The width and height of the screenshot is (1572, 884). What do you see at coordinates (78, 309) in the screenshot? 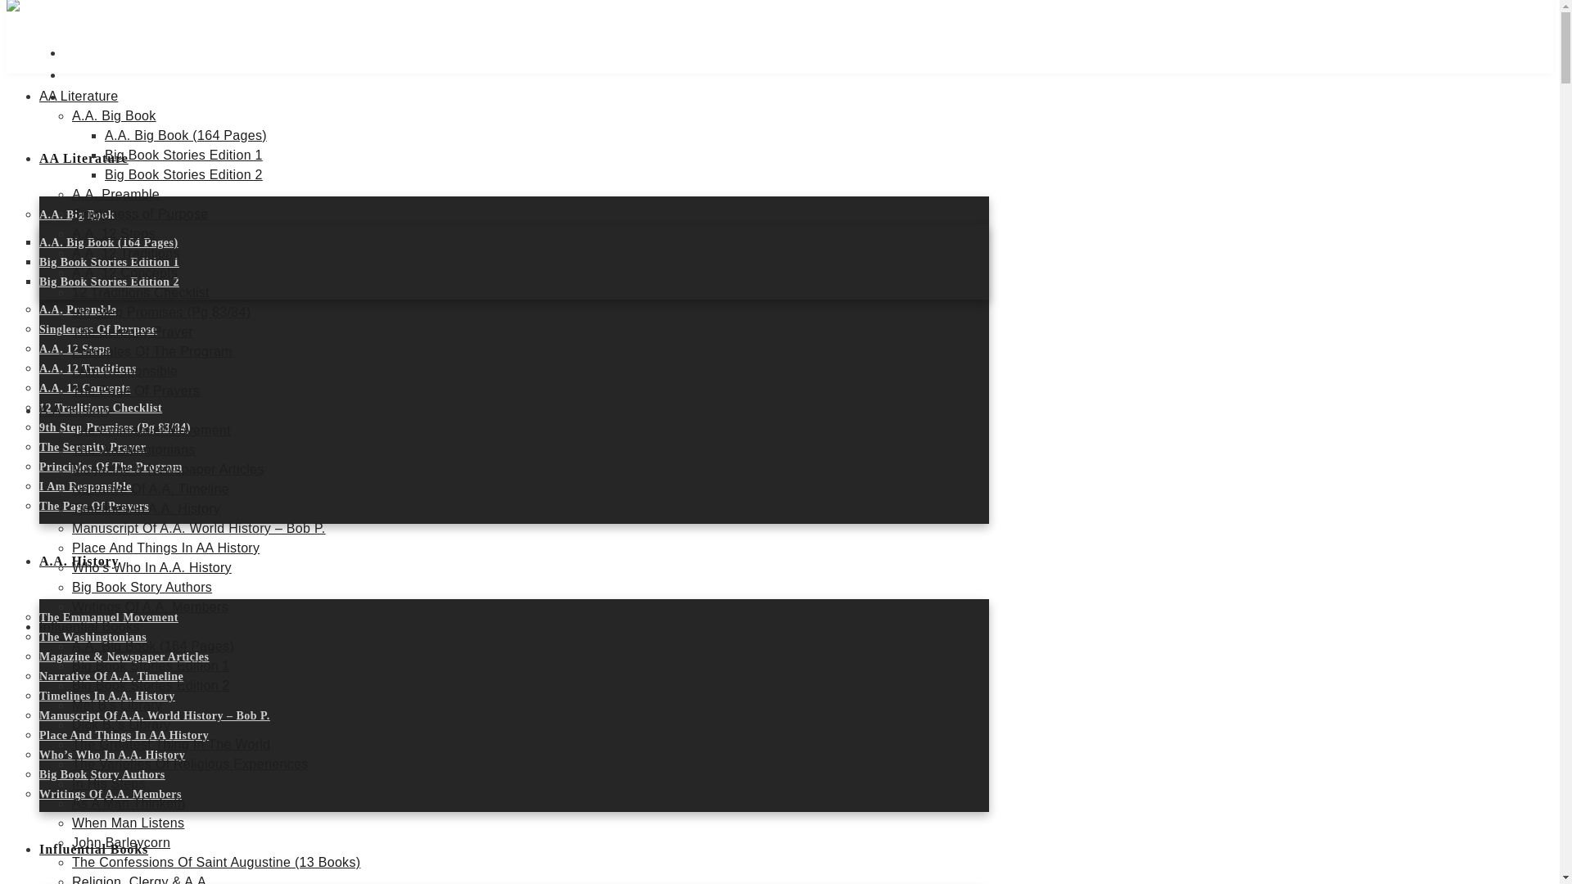
I see `A.A. Preamble` at bounding box center [78, 309].